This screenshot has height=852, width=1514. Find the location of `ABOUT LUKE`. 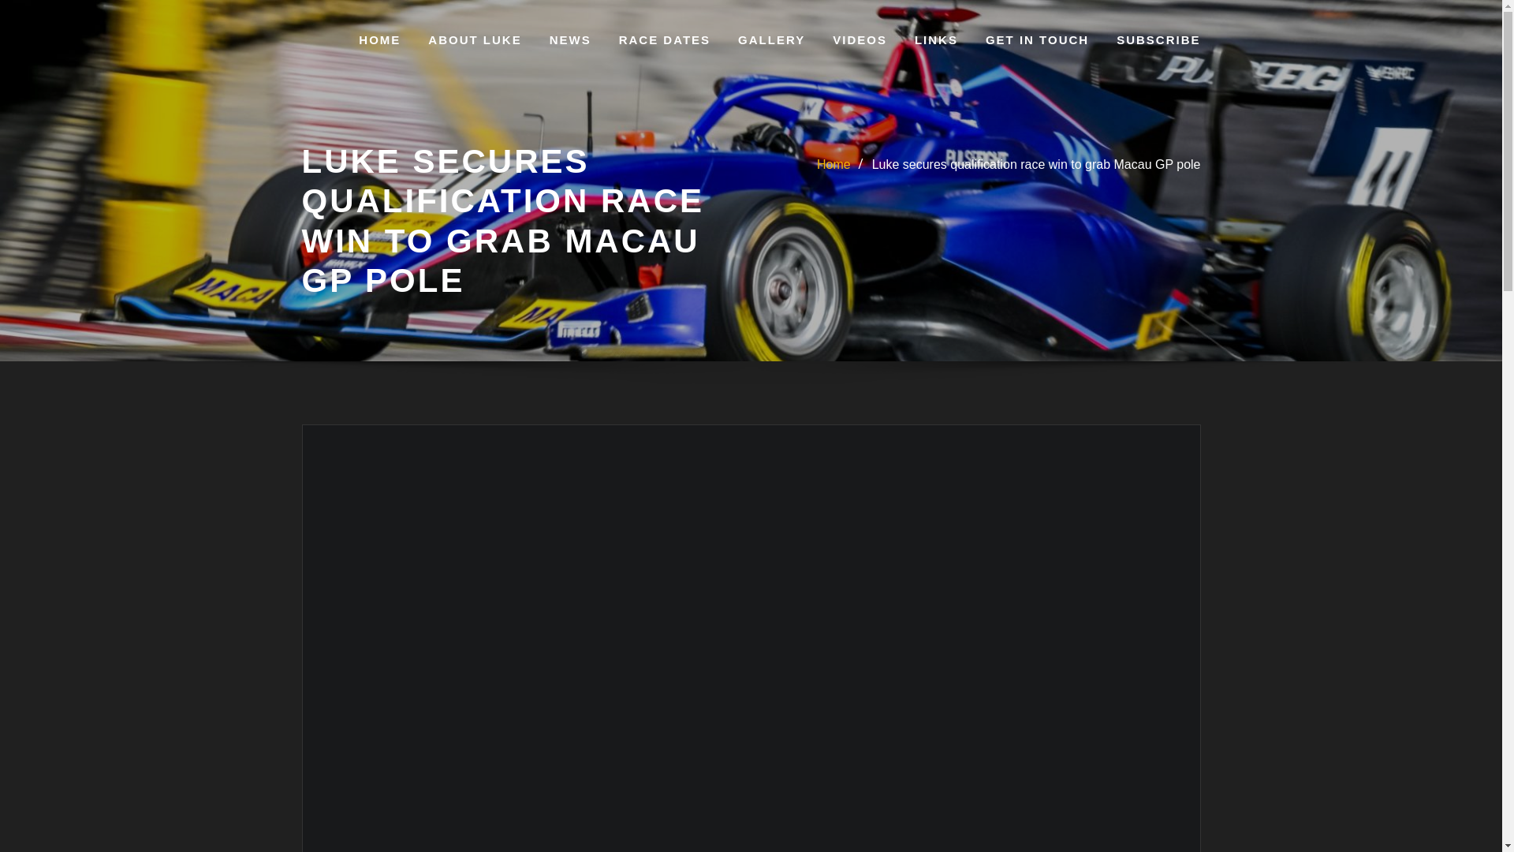

ABOUT LUKE is located at coordinates (475, 39).